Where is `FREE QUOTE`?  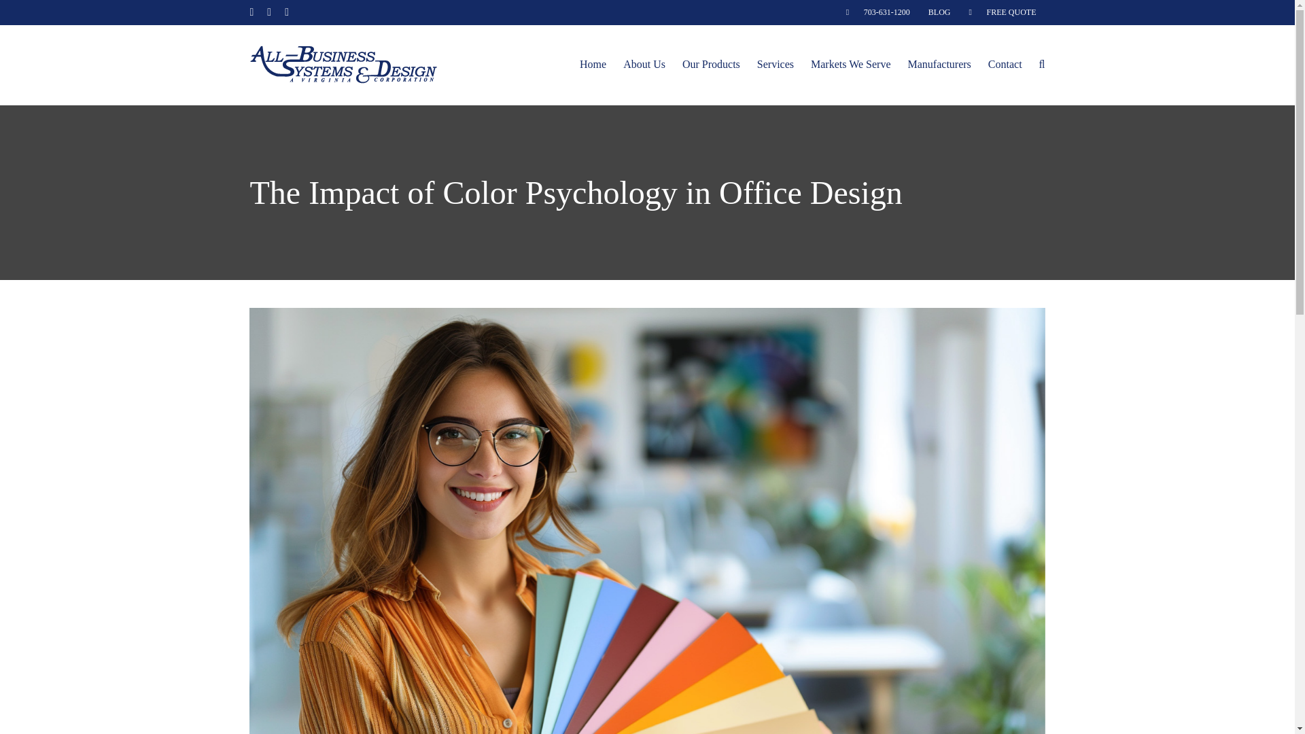 FREE QUOTE is located at coordinates (1003, 12).